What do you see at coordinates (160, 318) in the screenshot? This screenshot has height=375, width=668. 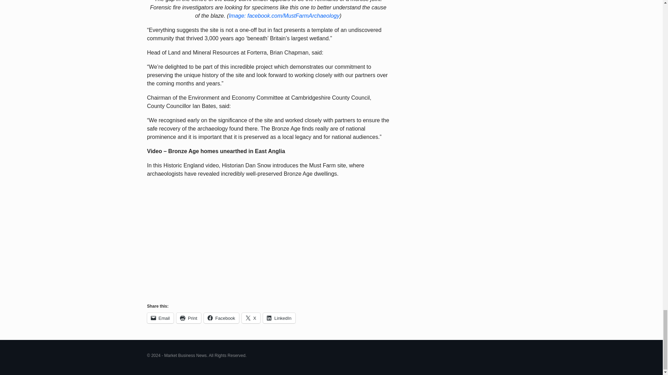 I see `Click to email a link to a friend` at bounding box center [160, 318].